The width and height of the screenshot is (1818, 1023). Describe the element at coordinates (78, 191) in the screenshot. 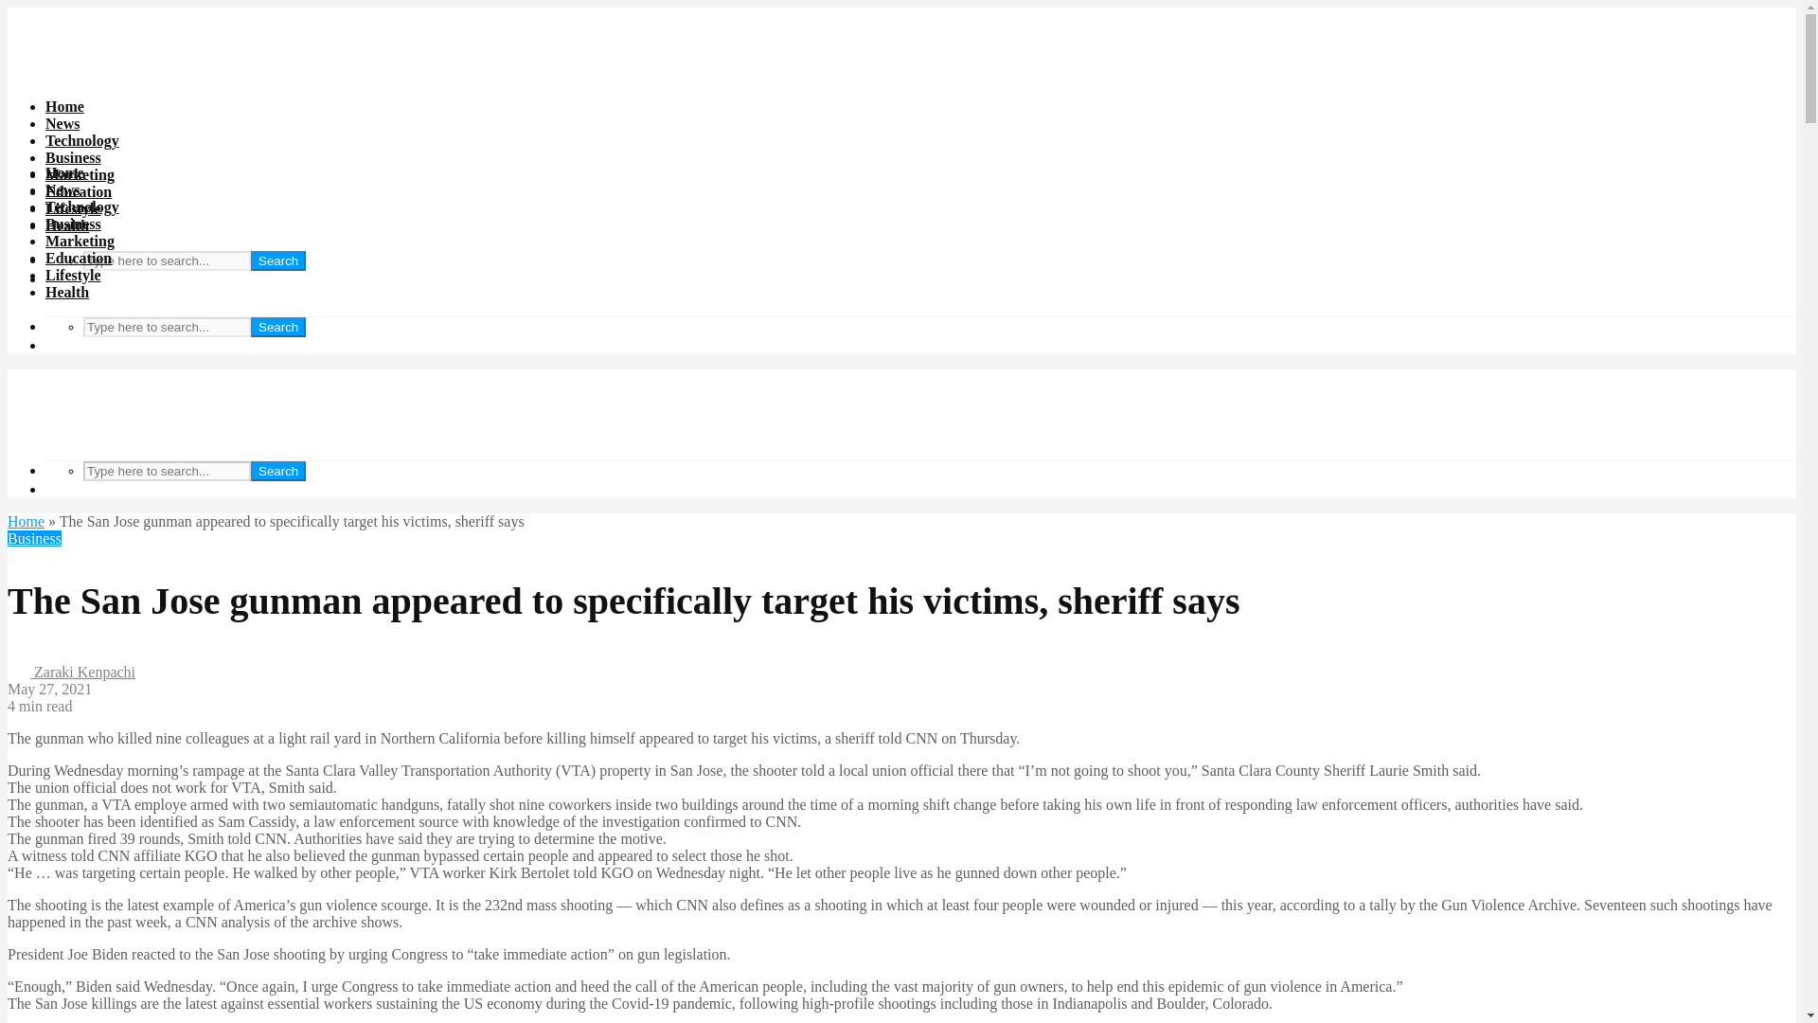

I see `Education` at that location.